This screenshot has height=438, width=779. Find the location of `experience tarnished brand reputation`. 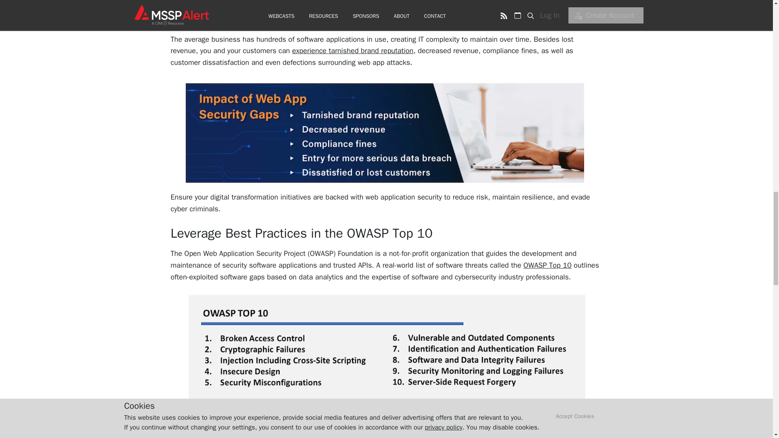

experience tarnished brand reputation is located at coordinates (353, 51).